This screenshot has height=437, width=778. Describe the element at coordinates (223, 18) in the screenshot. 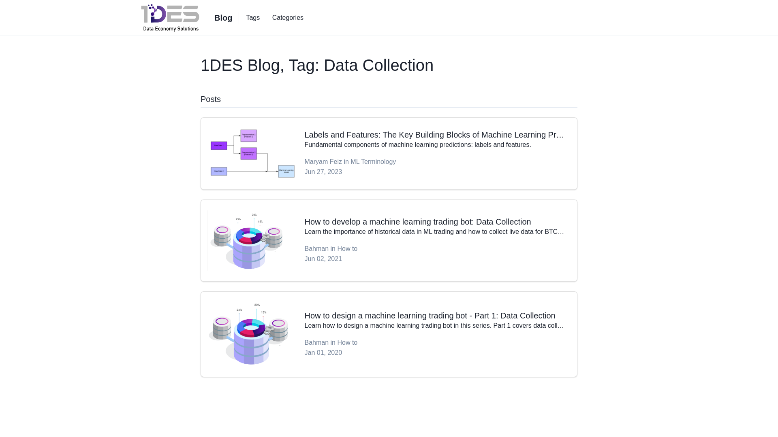

I see `Blog` at that location.